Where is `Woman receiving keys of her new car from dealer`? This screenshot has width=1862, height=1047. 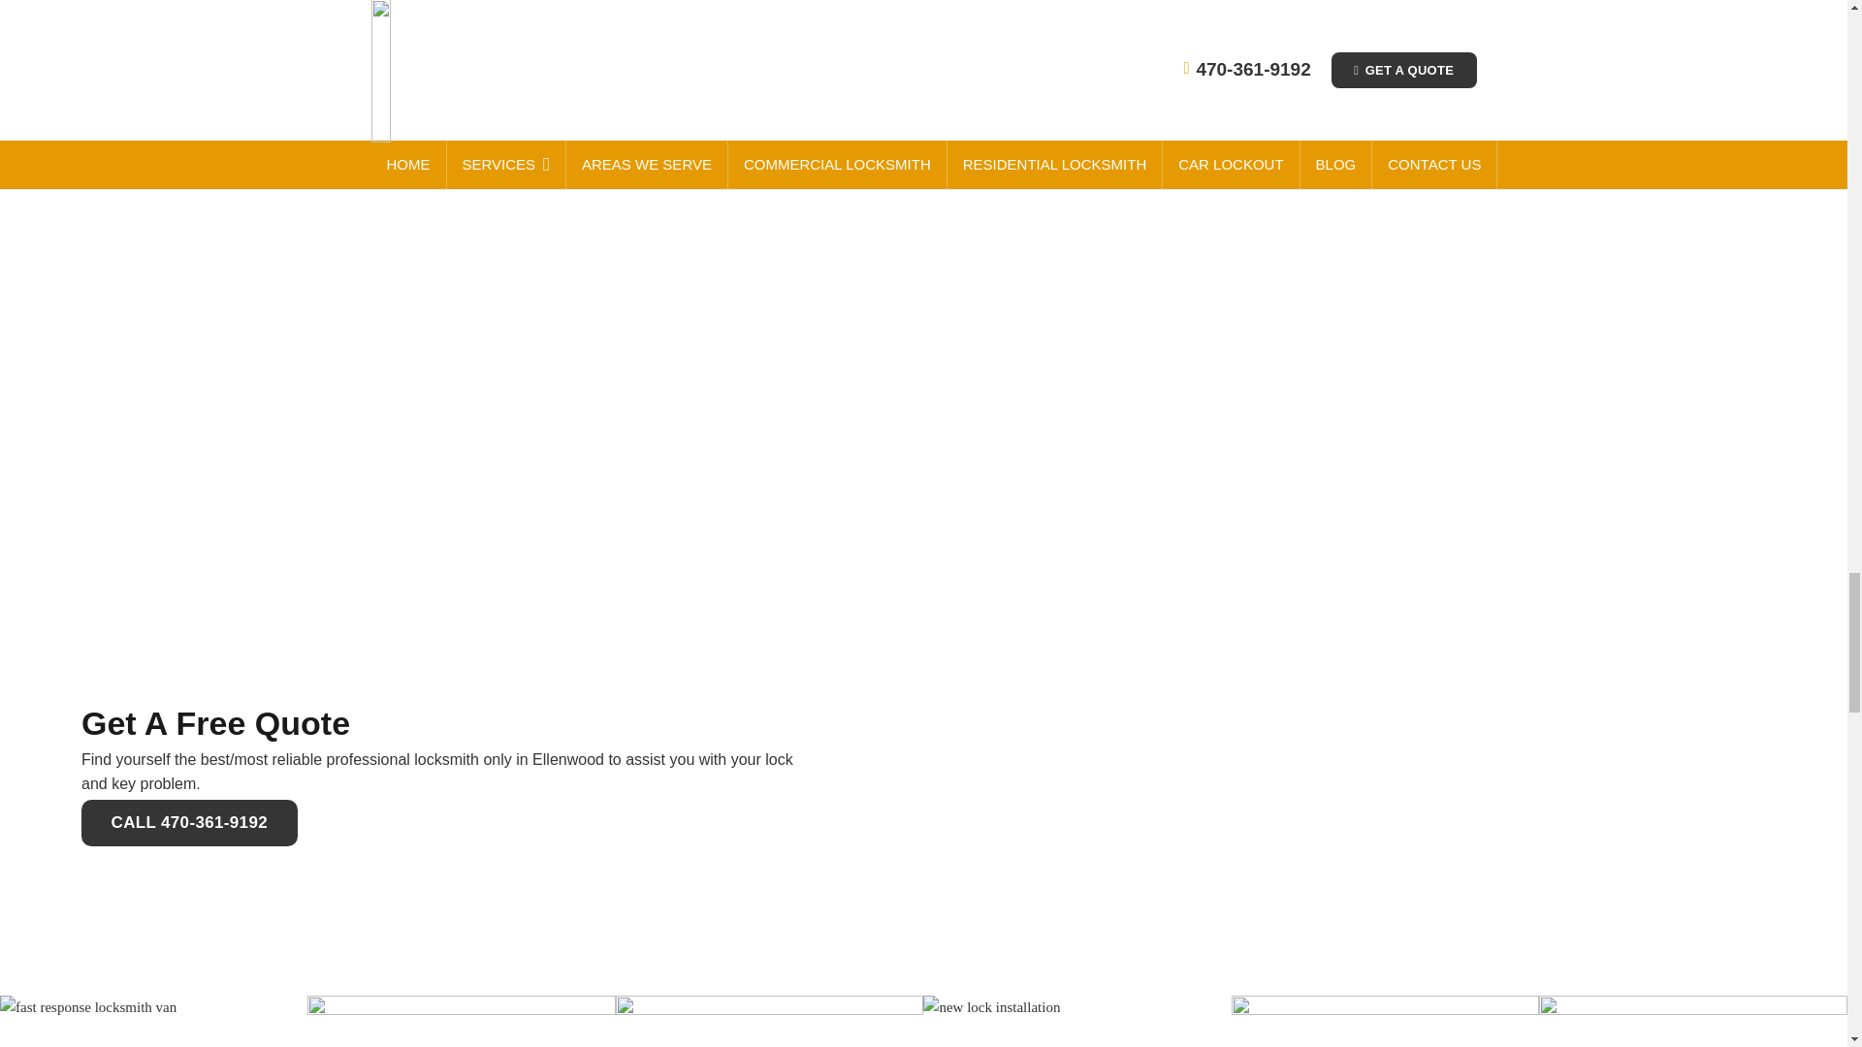 Woman receiving keys of her new car from dealer is located at coordinates (1693, 1022).